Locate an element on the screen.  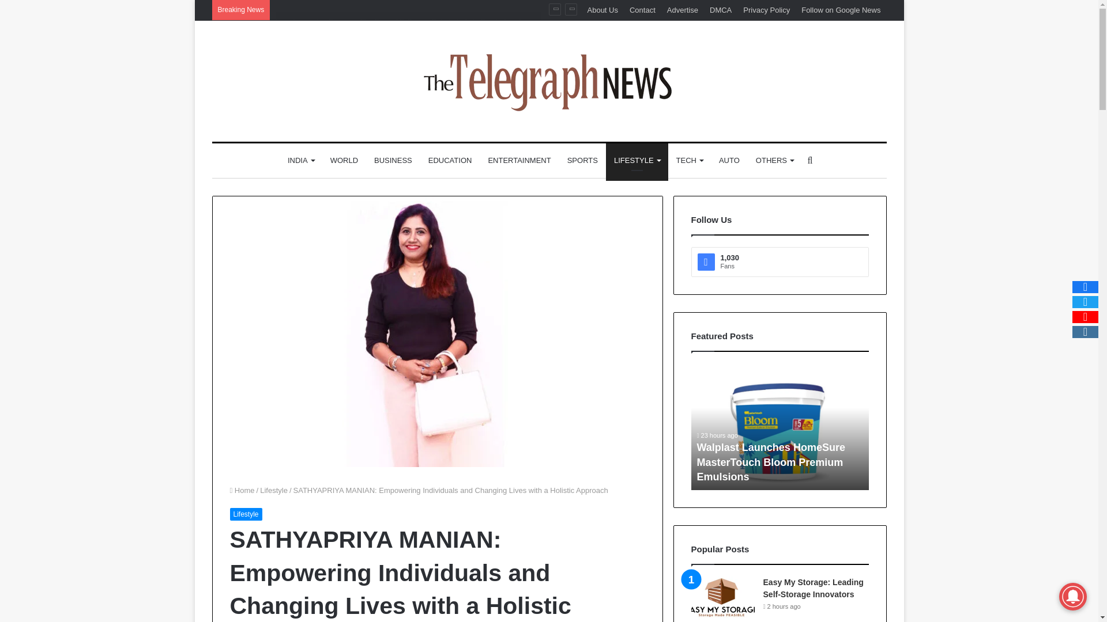
SPORTS is located at coordinates (582, 160).